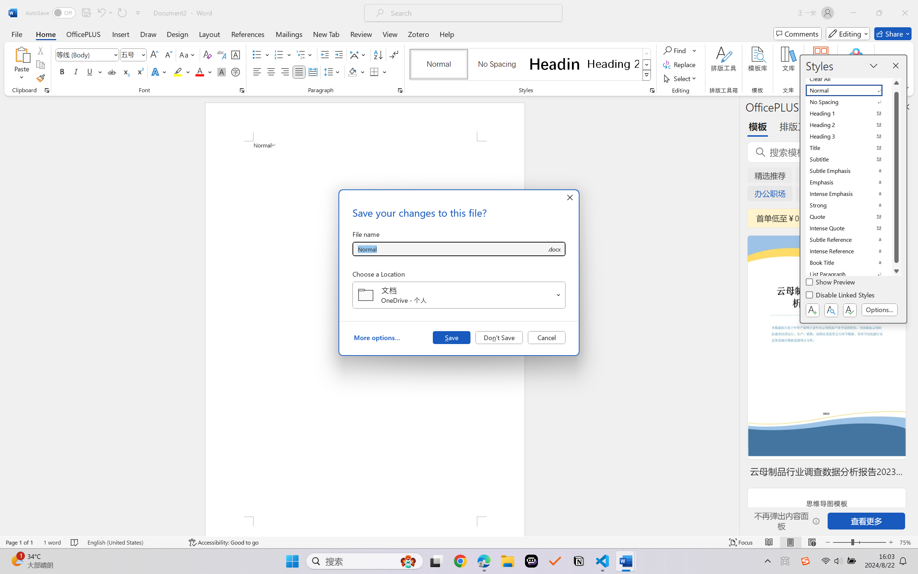  What do you see at coordinates (848, 263) in the screenshot?
I see `Book Title` at bounding box center [848, 263].